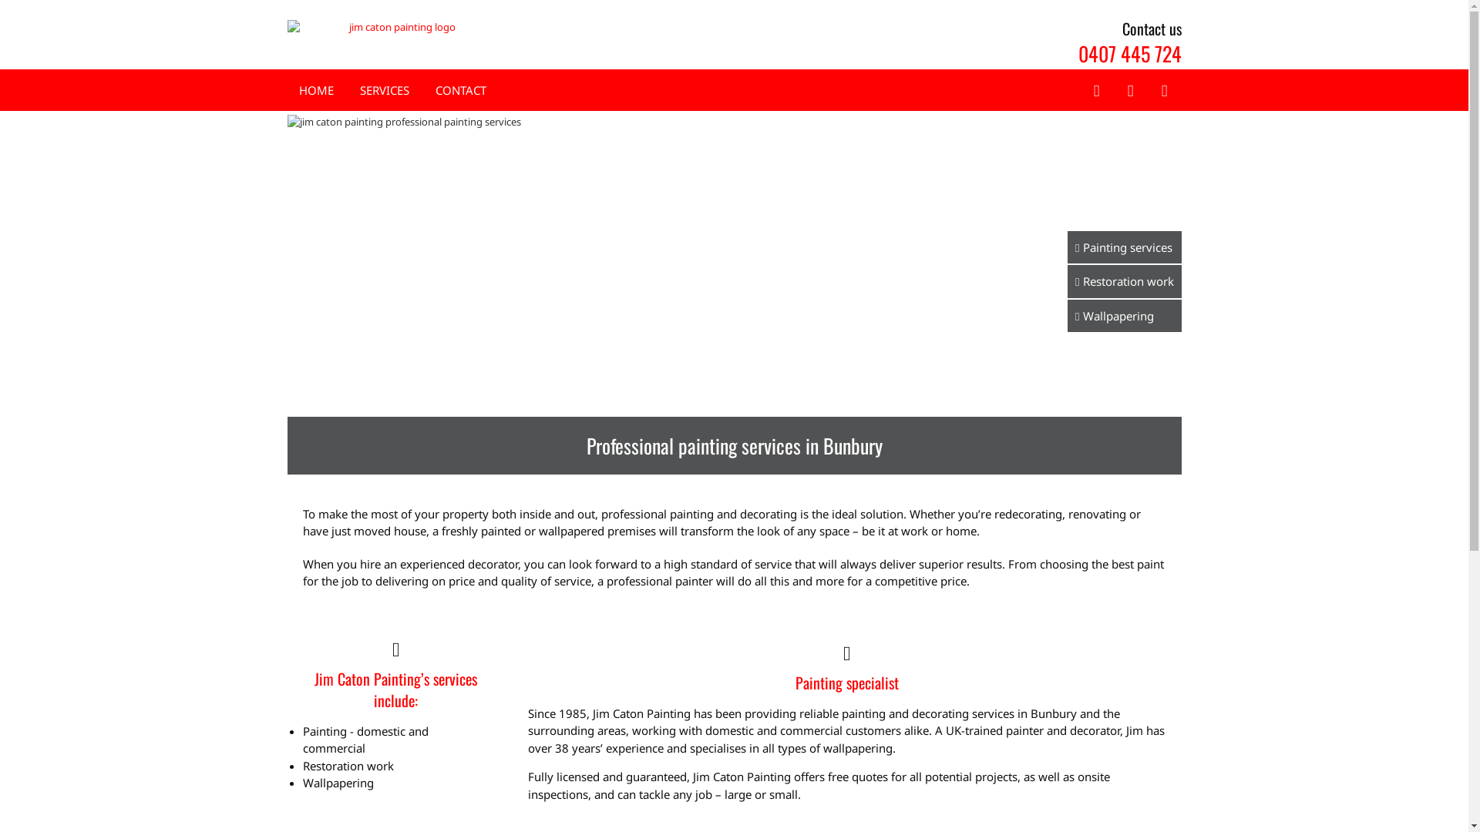  I want to click on 0407 445 724, so click(1129, 54).